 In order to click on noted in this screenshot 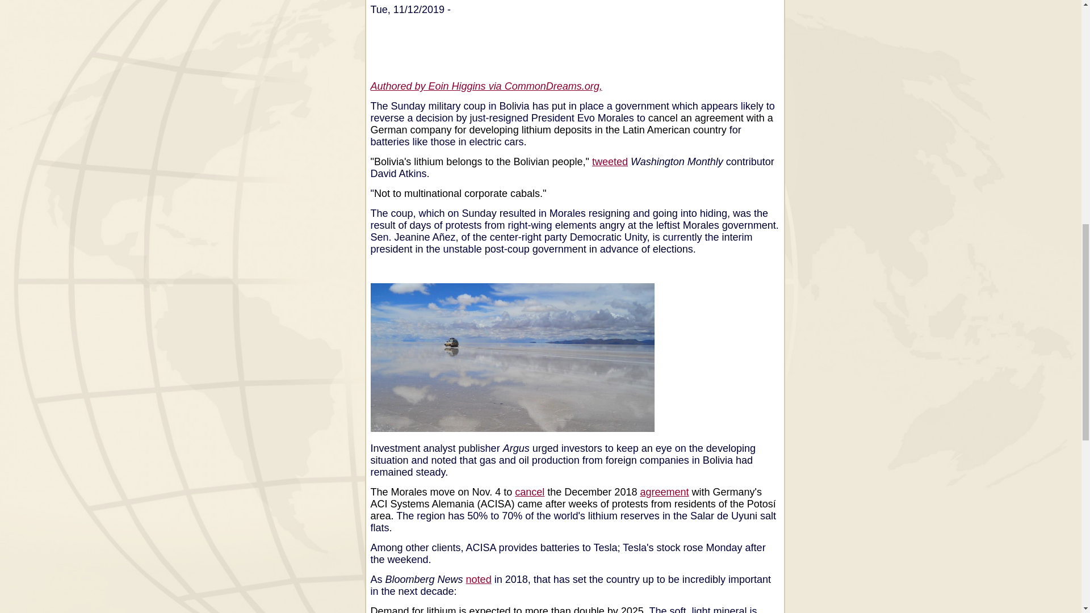, I will do `click(479, 579)`.